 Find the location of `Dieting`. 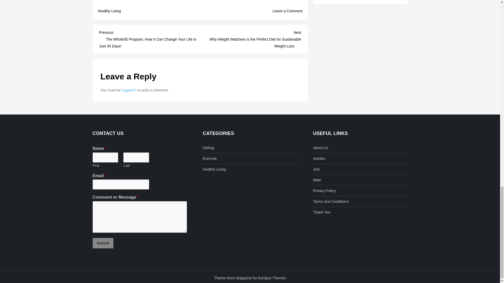

Dieting is located at coordinates (208, 148).